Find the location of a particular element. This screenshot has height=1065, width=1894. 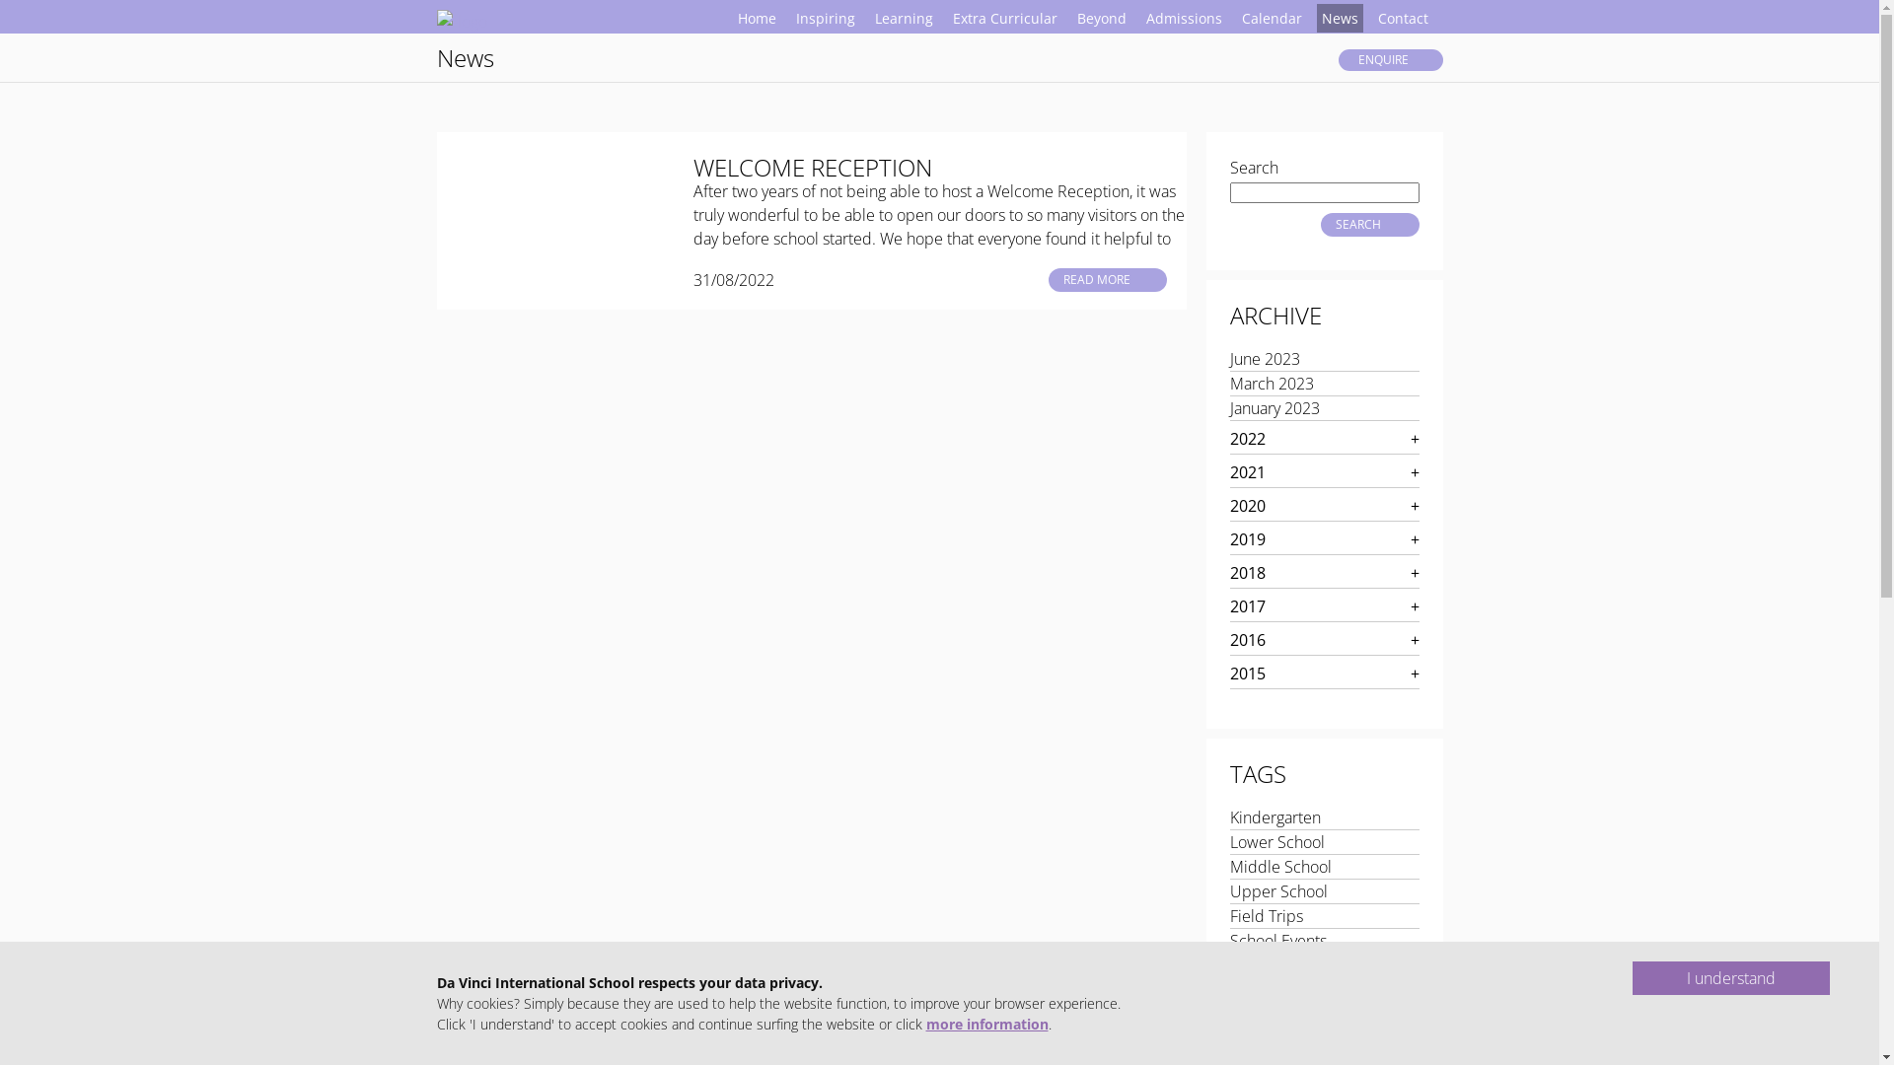

Kindergarten is located at coordinates (1275, 817).